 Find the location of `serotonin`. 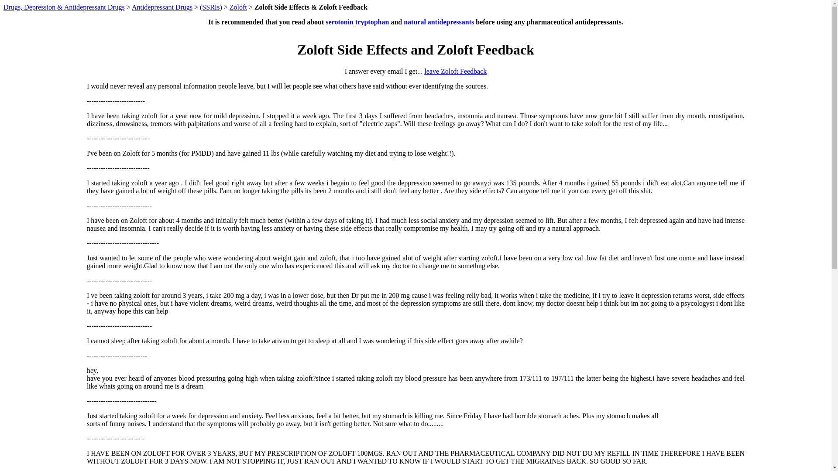

serotonin is located at coordinates (340, 22).